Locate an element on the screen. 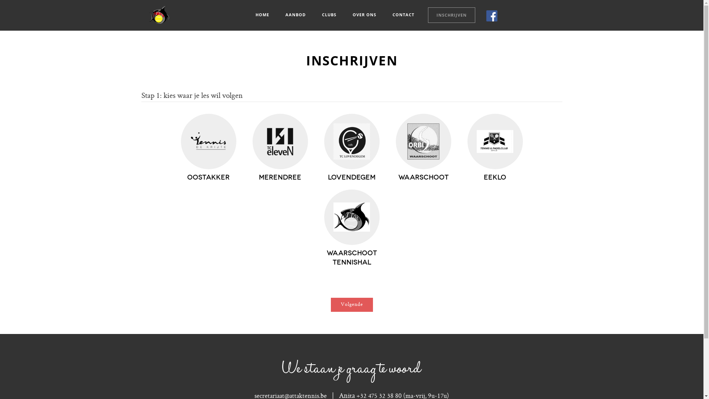  OVER ONS is located at coordinates (364, 15).